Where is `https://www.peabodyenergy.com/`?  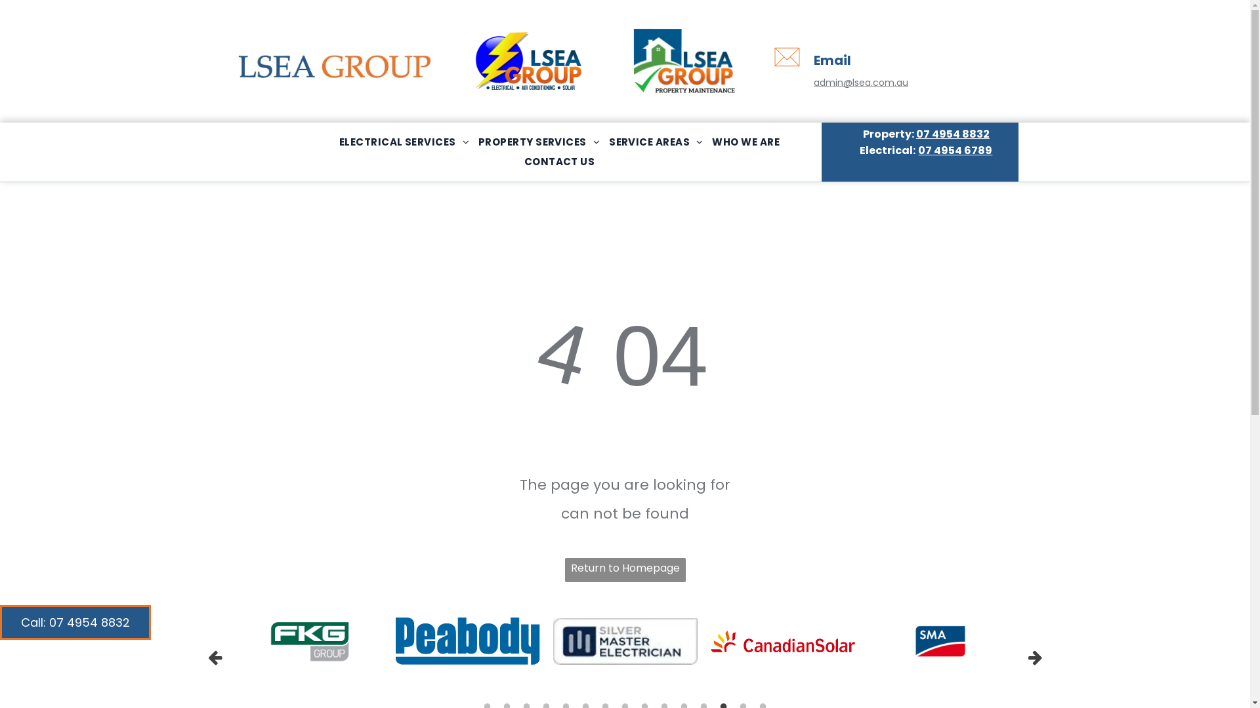
https://www.peabodyenergy.com/ is located at coordinates (467, 641).